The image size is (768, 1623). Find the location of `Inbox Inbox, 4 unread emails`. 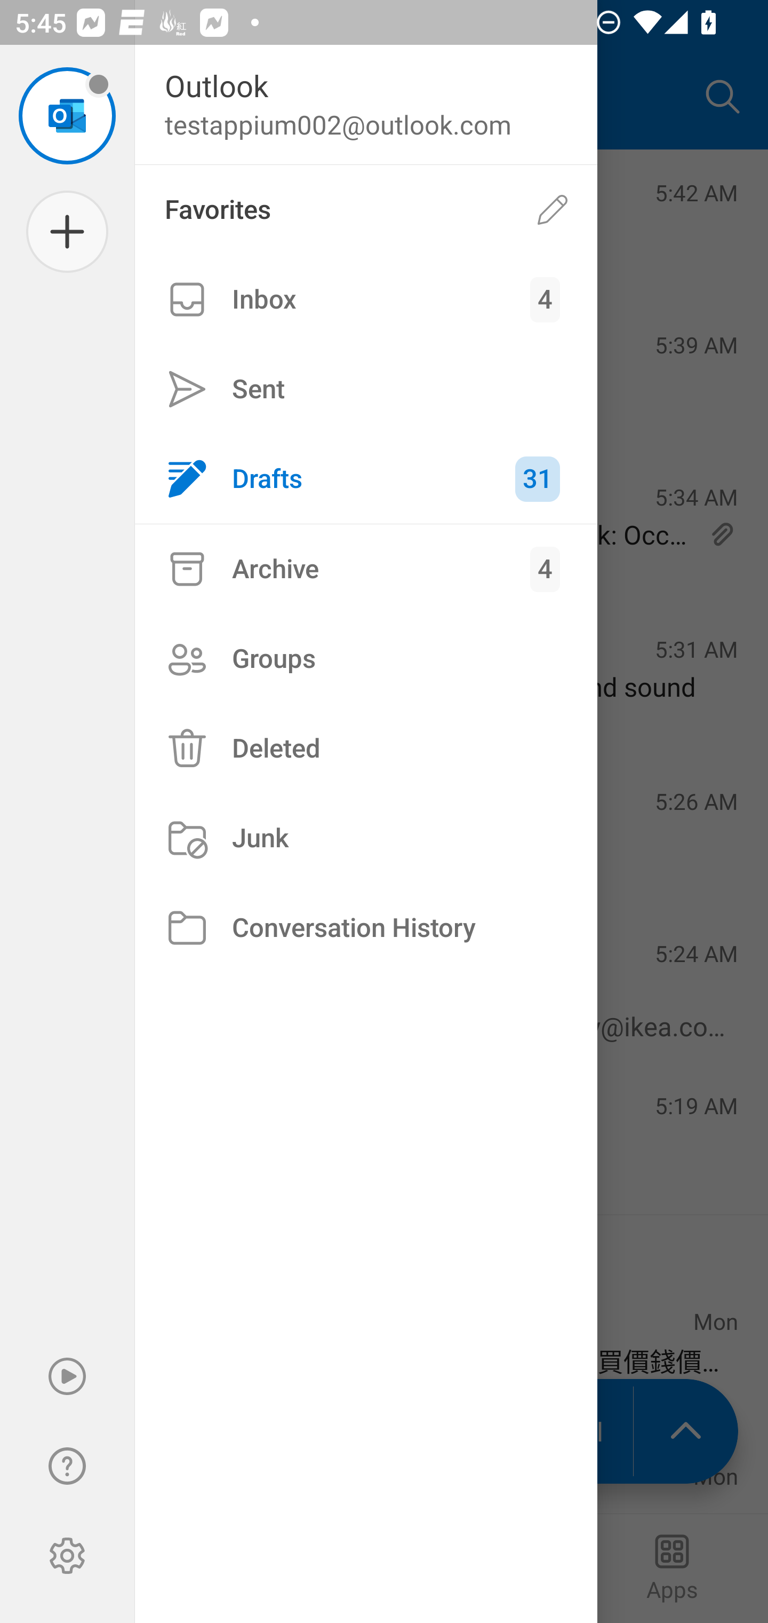

Inbox Inbox, 4 unread emails is located at coordinates (366, 299).